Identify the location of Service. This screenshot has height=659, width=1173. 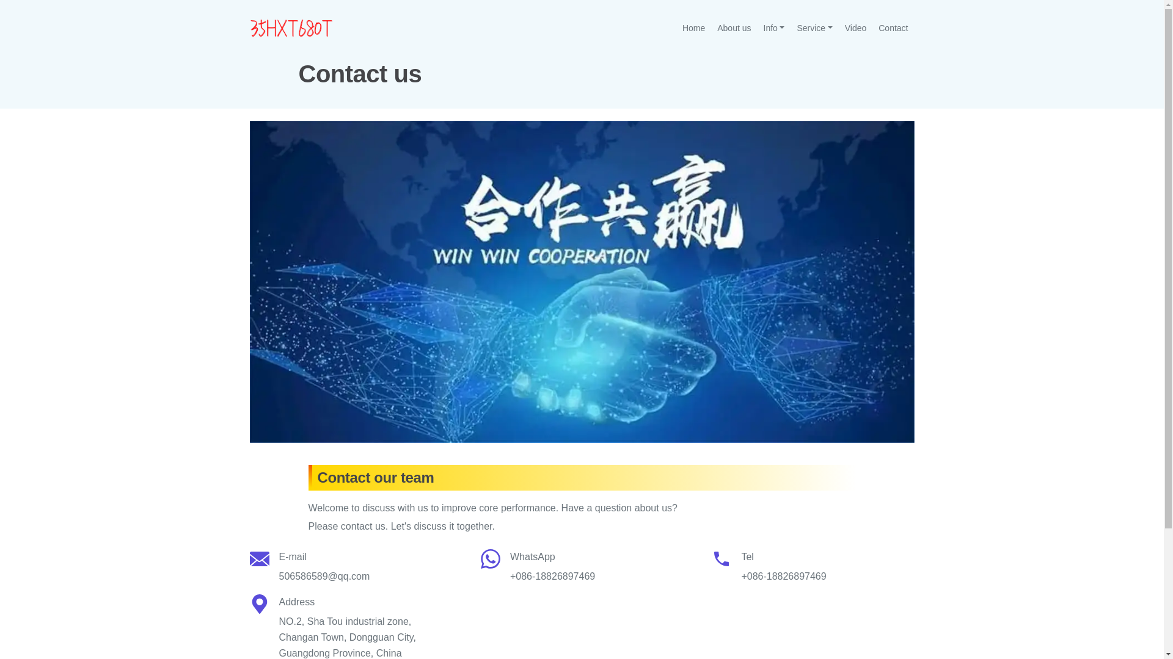
(814, 28).